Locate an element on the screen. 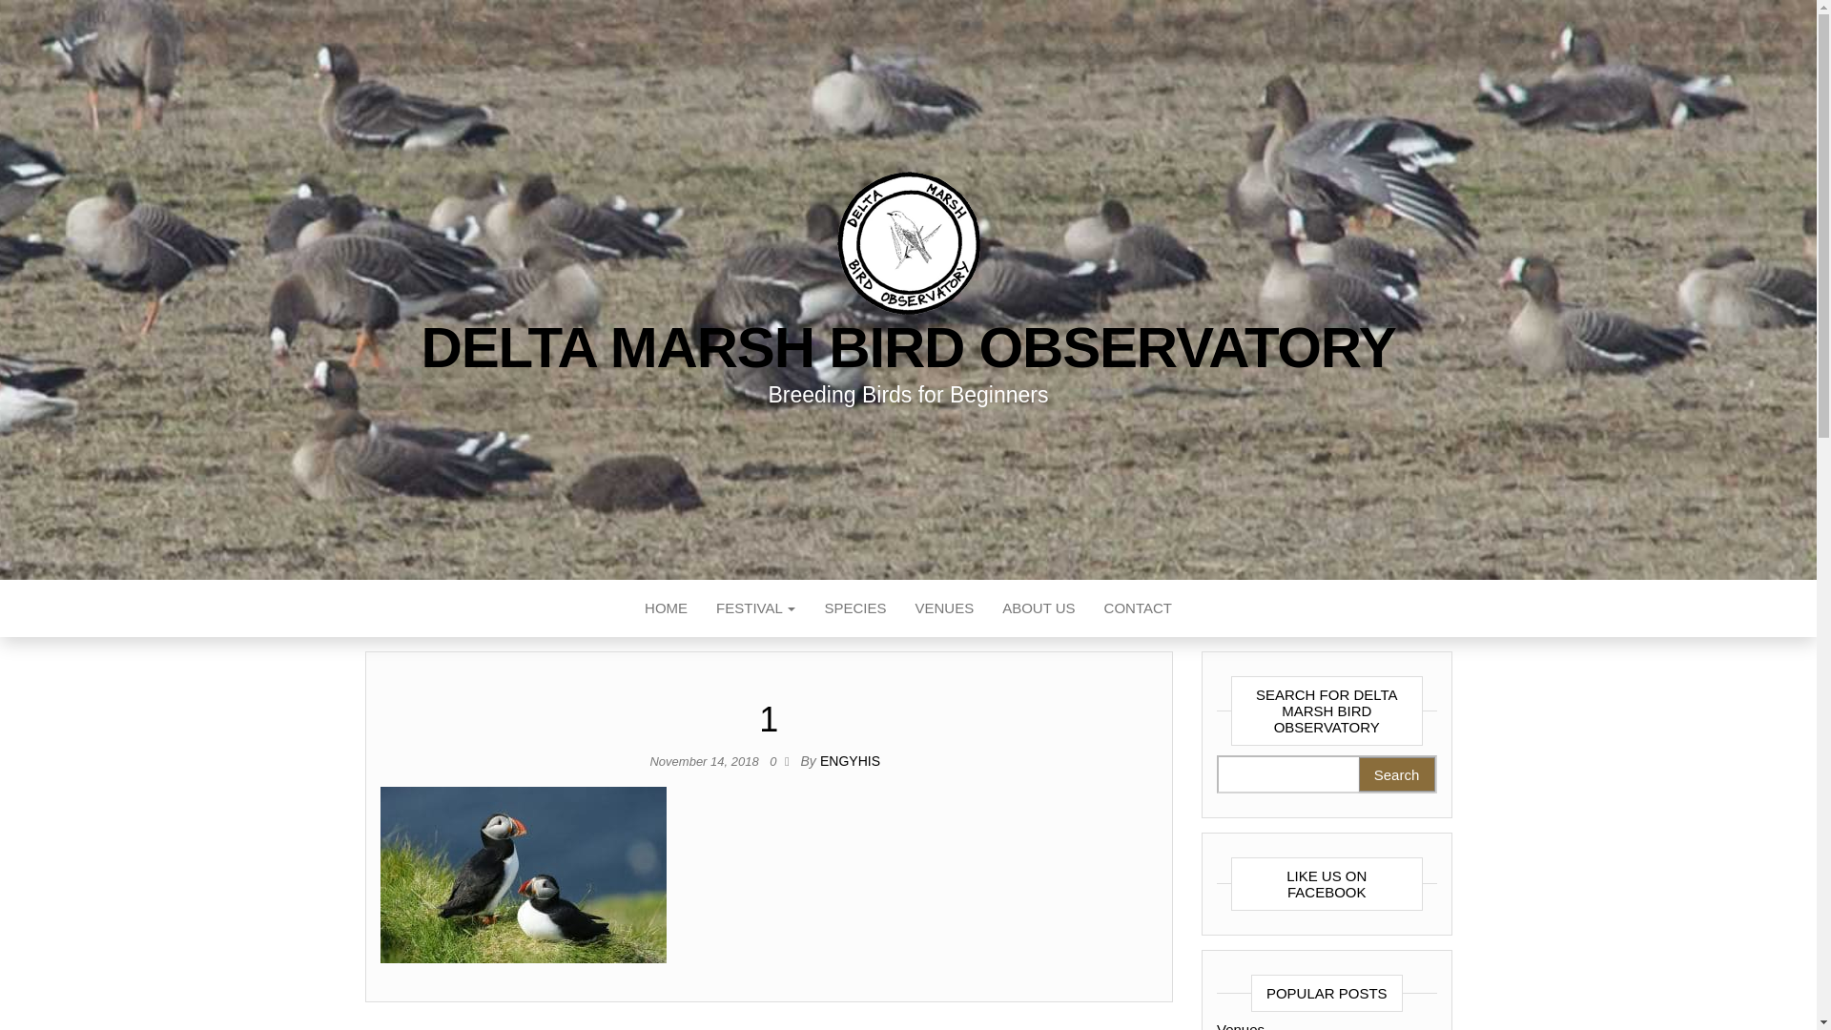  Venues is located at coordinates (1241, 1026).